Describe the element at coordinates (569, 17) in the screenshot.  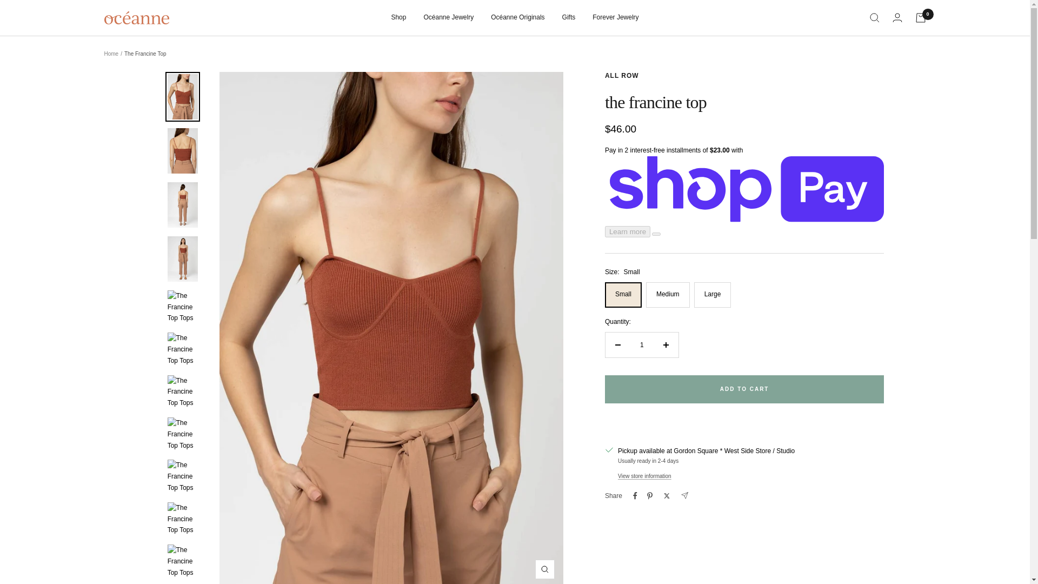
I see `Gifts` at that location.